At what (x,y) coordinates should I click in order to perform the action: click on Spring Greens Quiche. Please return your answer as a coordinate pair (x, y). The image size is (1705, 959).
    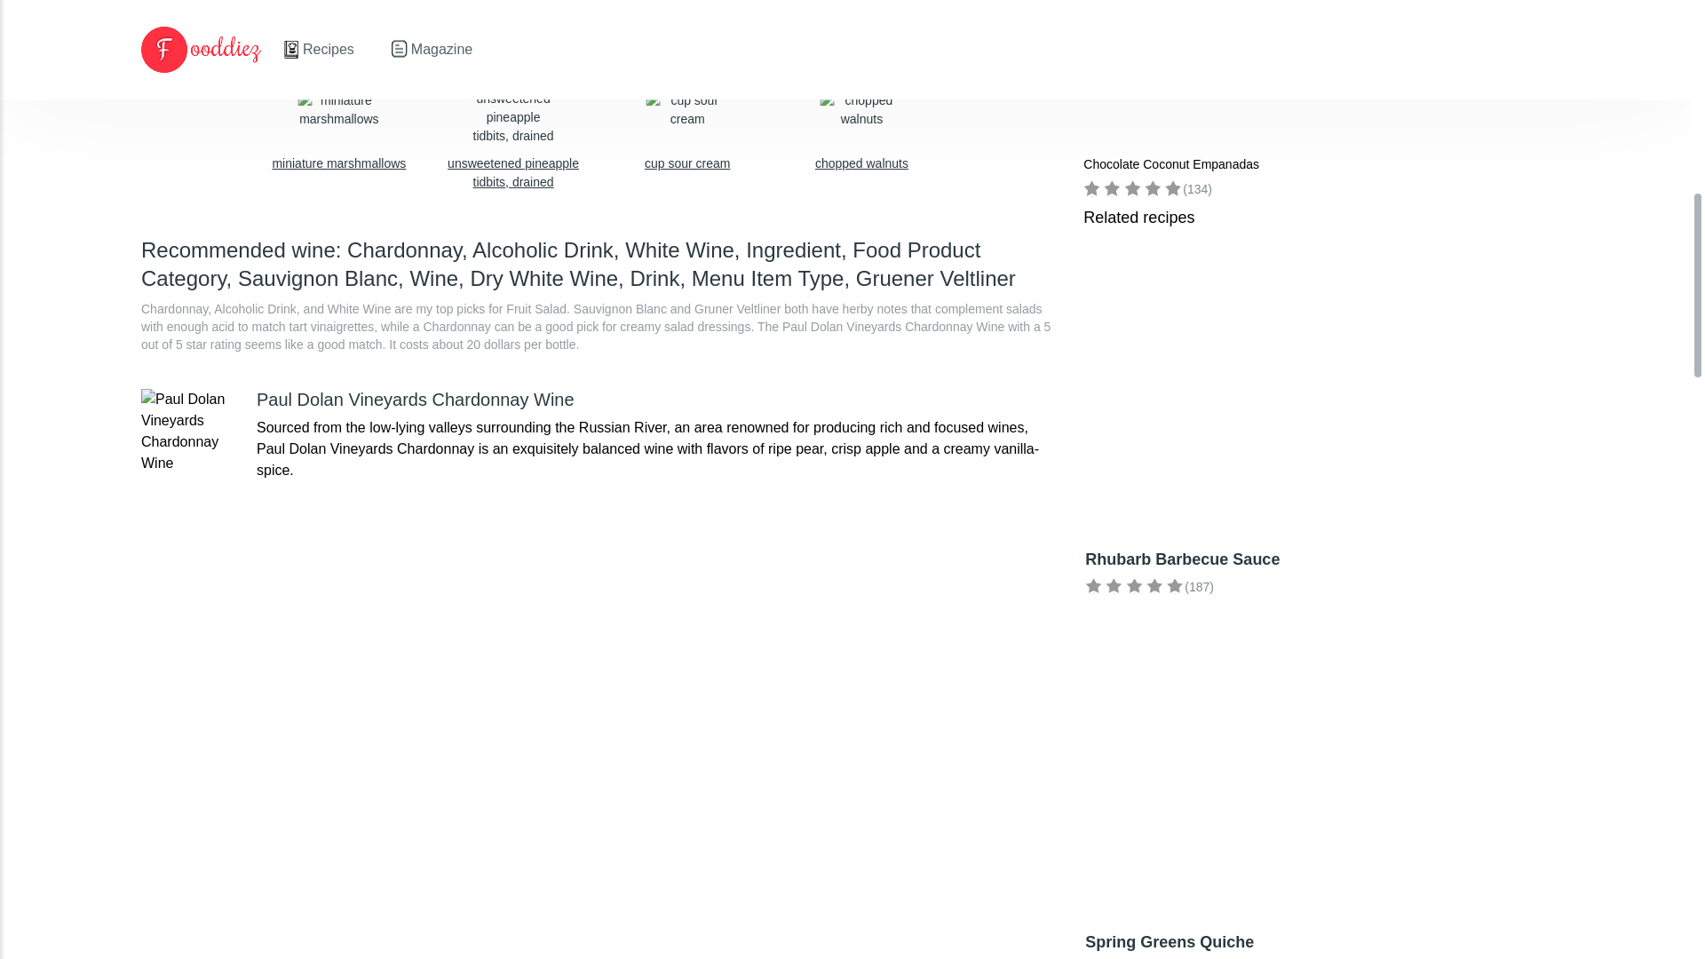
    Looking at the image, I should click on (513, 117).